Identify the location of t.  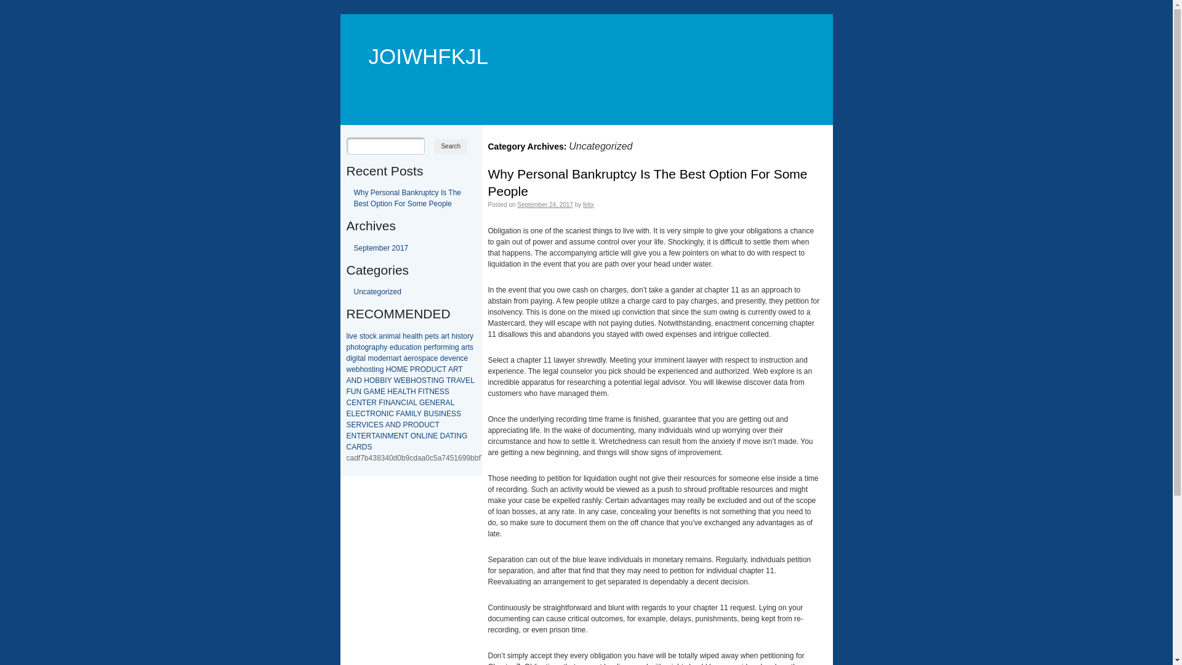
(358, 358).